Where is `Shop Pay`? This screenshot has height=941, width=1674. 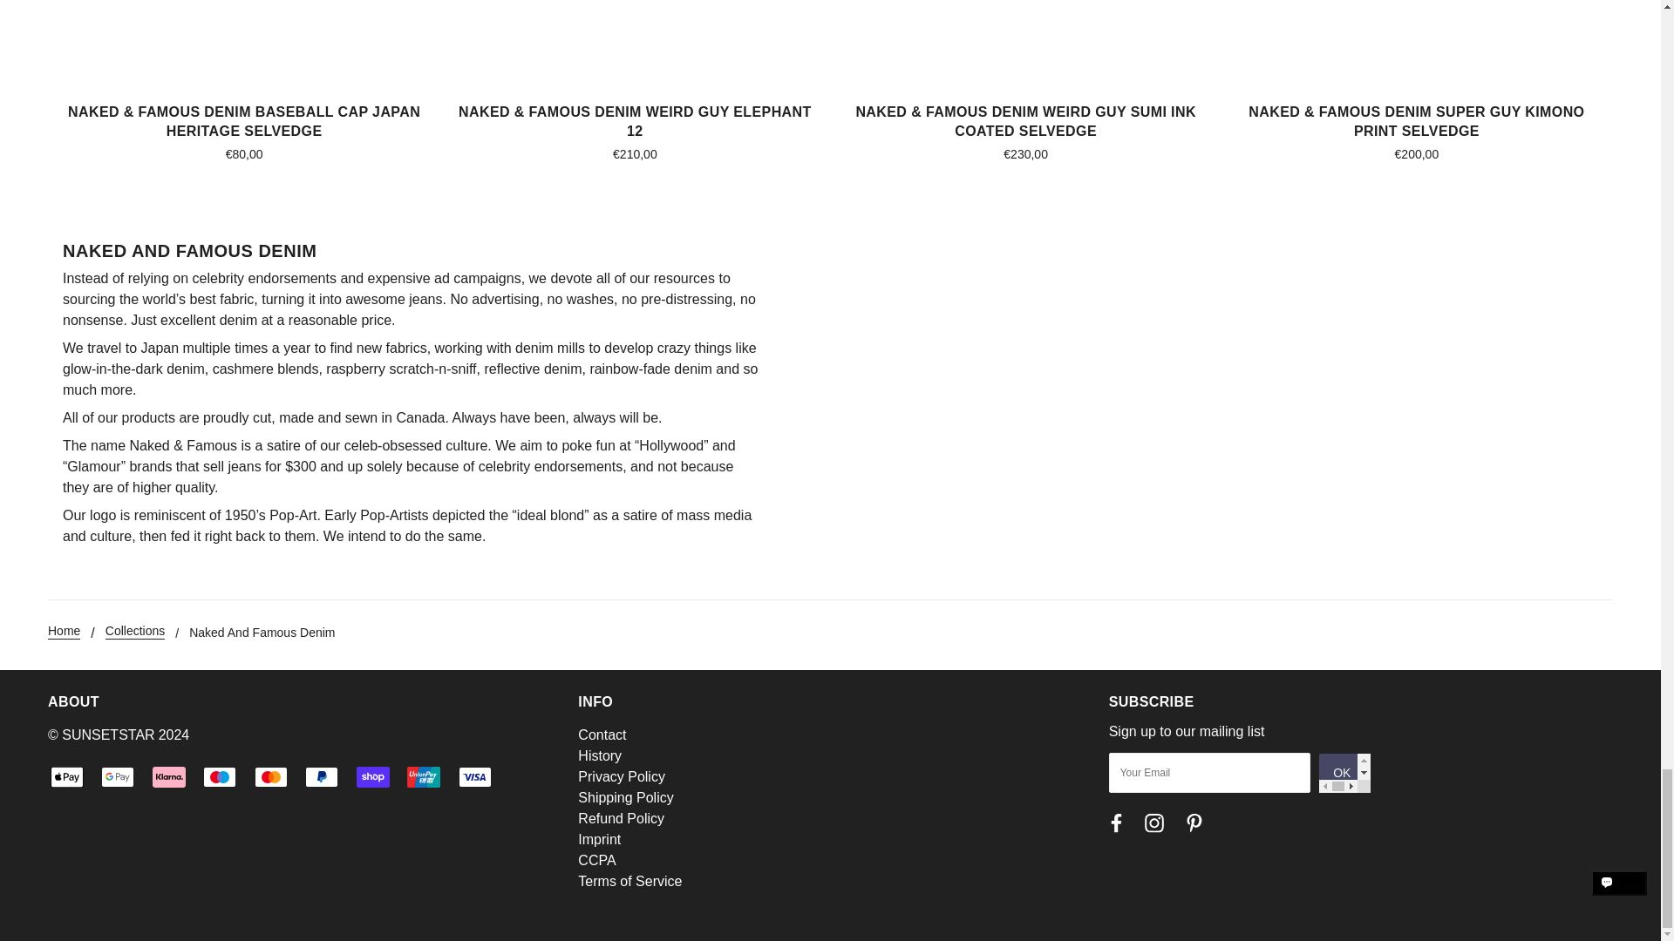
Shop Pay is located at coordinates (373, 777).